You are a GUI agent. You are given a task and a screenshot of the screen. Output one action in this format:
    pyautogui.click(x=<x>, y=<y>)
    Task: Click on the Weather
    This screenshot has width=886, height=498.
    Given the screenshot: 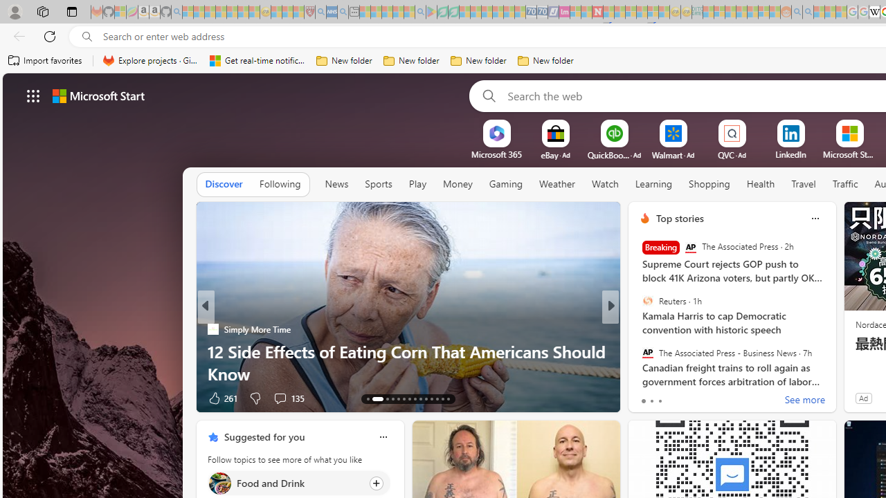 What is the action you would take?
    pyautogui.click(x=557, y=184)
    